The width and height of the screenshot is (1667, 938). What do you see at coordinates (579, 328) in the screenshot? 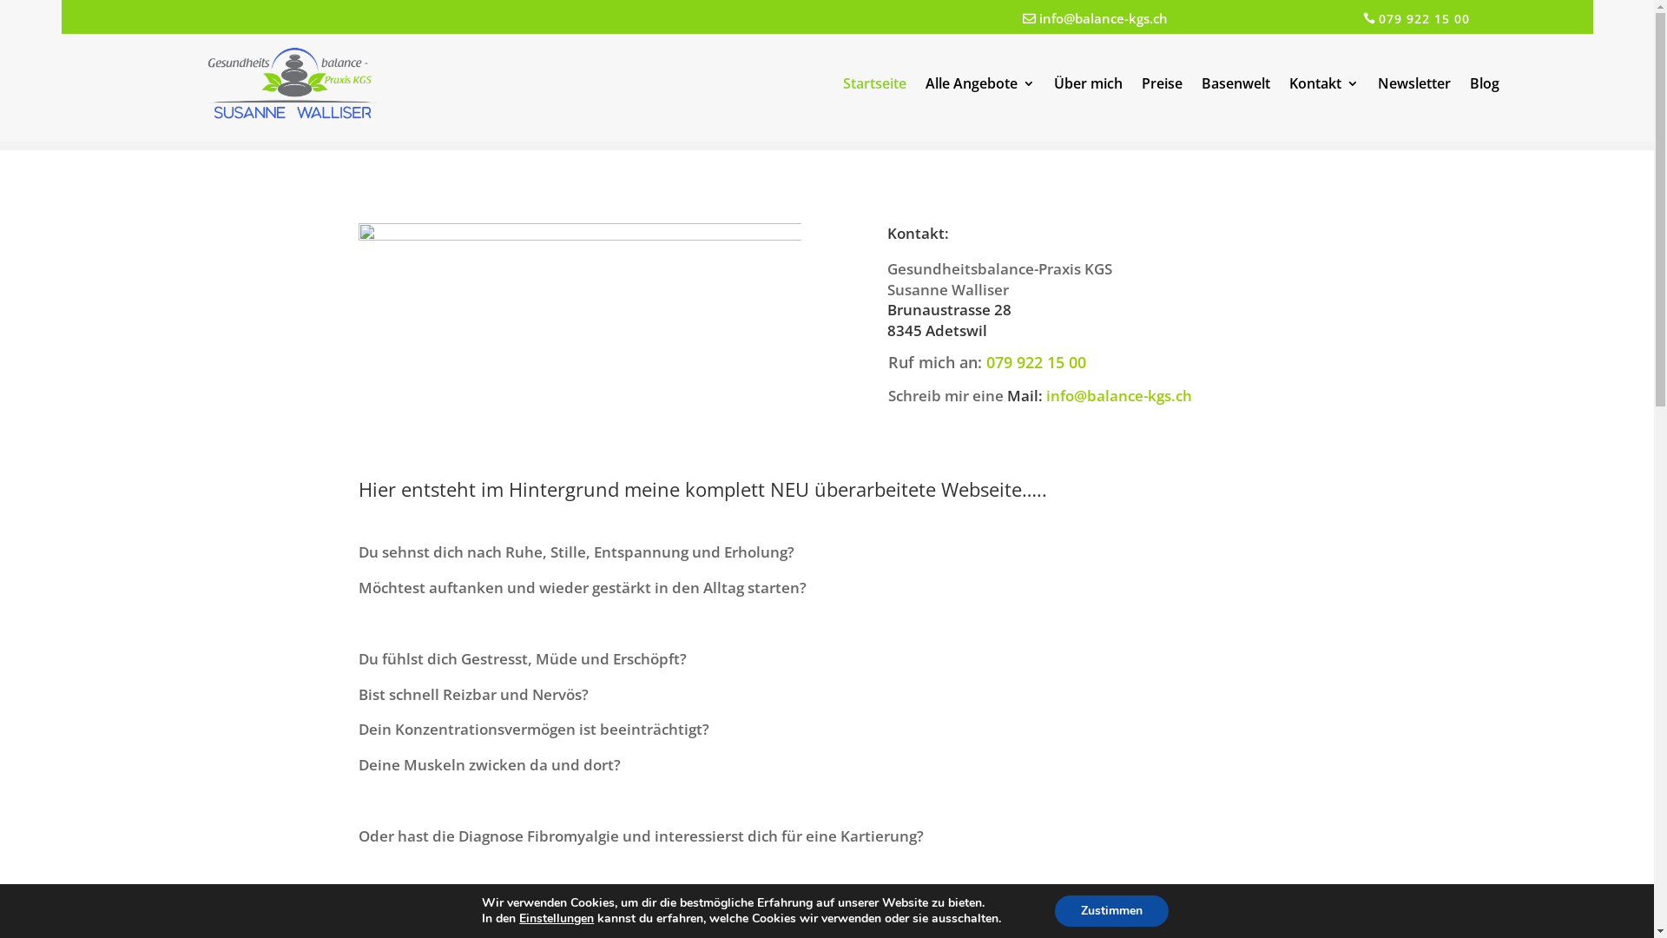
I see `Under-Construction-Sign` at bounding box center [579, 328].